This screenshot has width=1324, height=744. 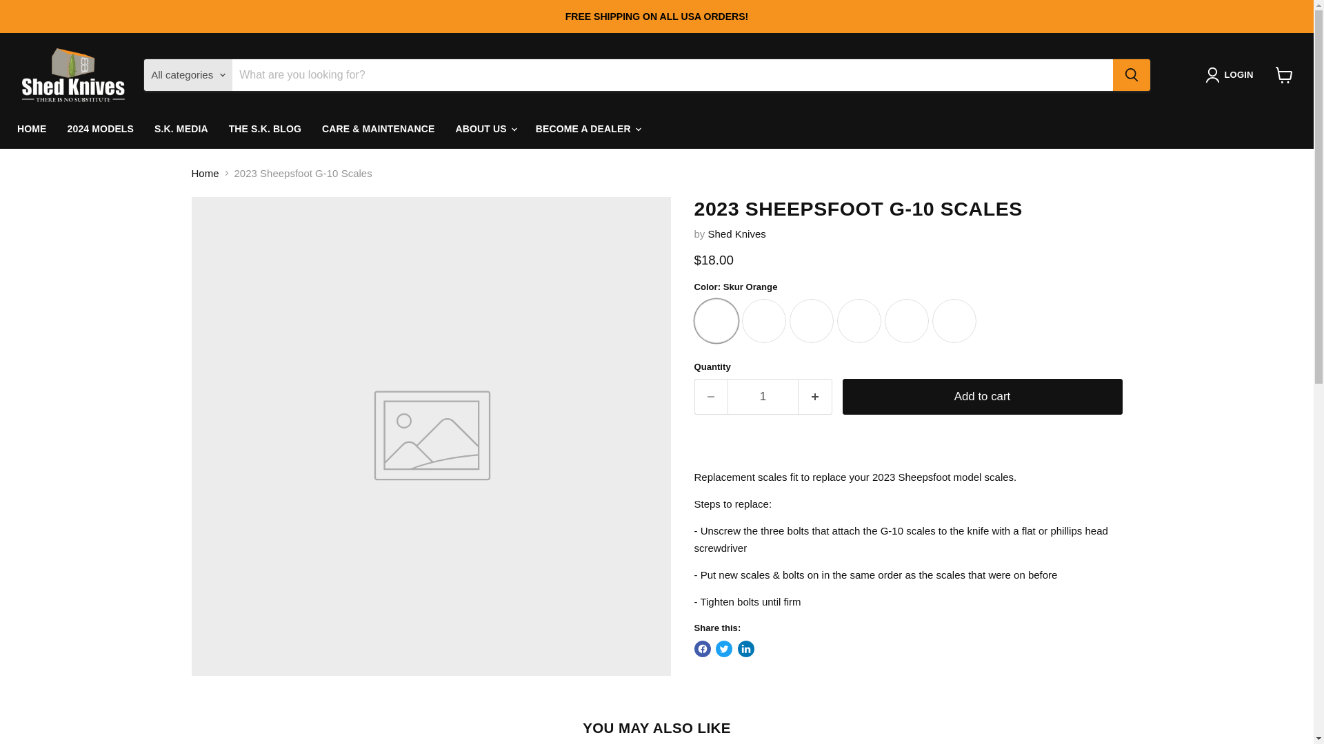 What do you see at coordinates (265, 130) in the screenshot?
I see `THE S.K. BLOG` at bounding box center [265, 130].